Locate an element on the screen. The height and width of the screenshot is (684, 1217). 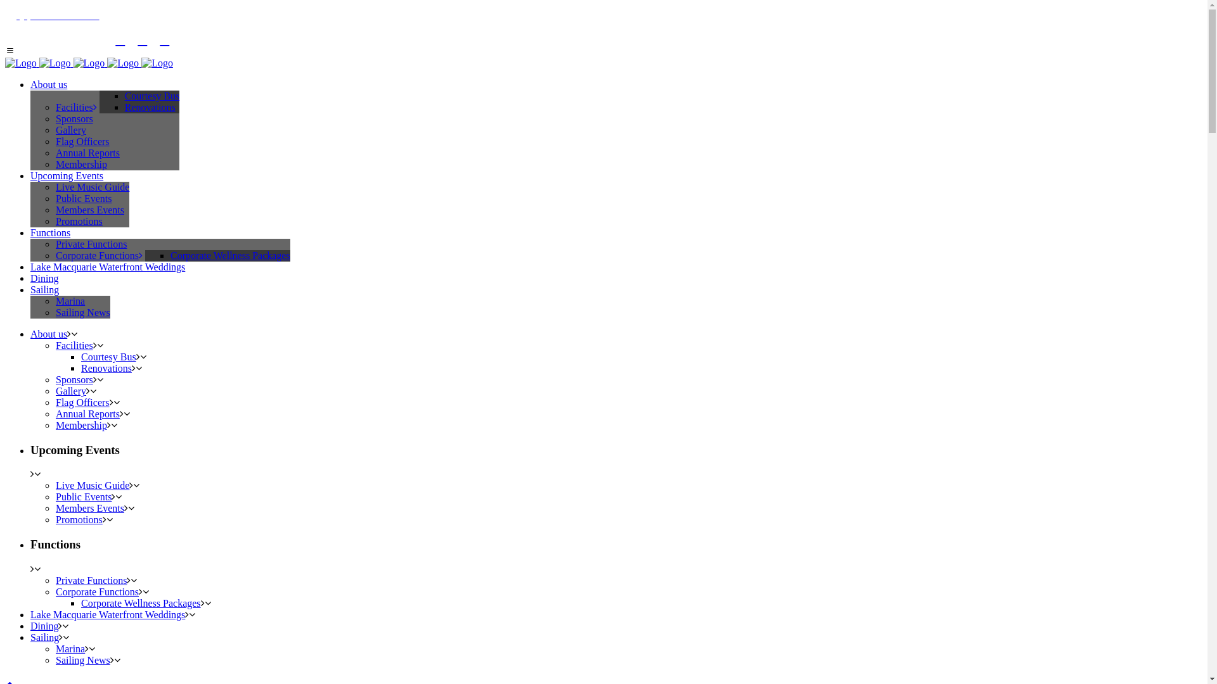
Sailing News is located at coordinates (83, 313).